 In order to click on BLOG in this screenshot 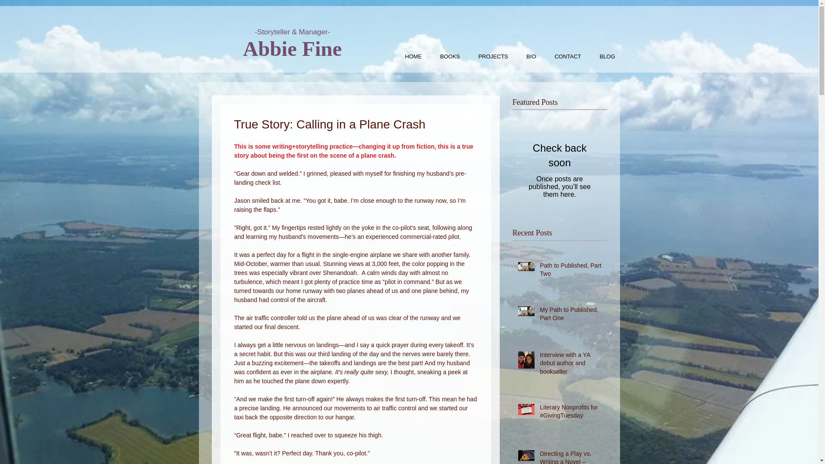, I will do `click(603, 56)`.